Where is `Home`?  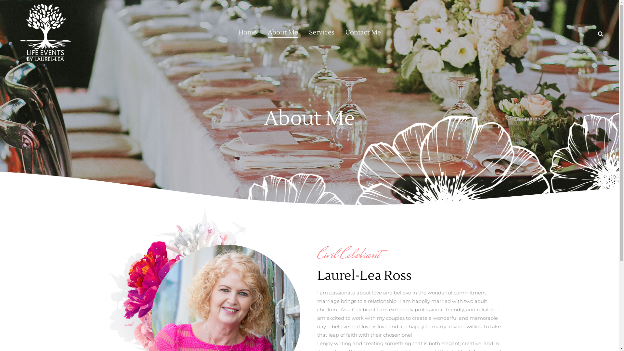 Home is located at coordinates (248, 32).